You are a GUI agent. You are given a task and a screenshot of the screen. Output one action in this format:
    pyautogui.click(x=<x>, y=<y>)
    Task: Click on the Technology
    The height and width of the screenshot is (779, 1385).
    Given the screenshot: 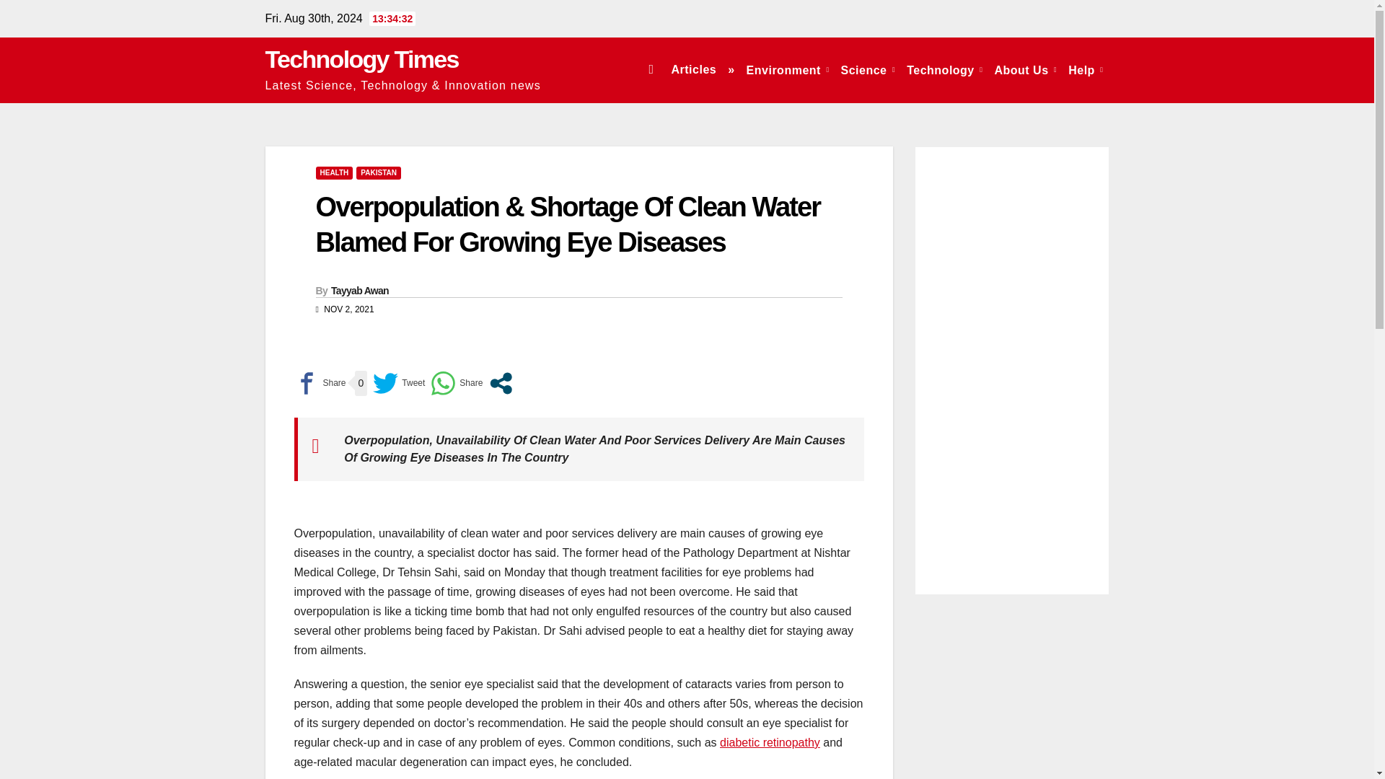 What is the action you would take?
    pyautogui.click(x=945, y=69)
    